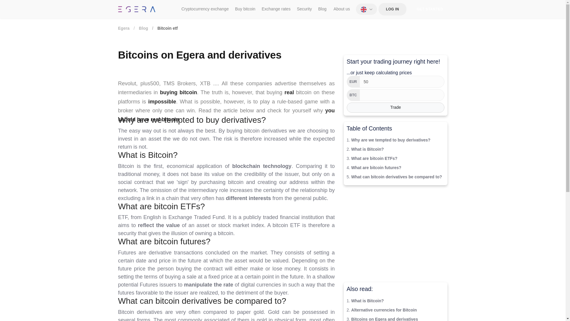 The height and width of the screenshot is (321, 570). What do you see at coordinates (341, 9) in the screenshot?
I see `About us` at bounding box center [341, 9].